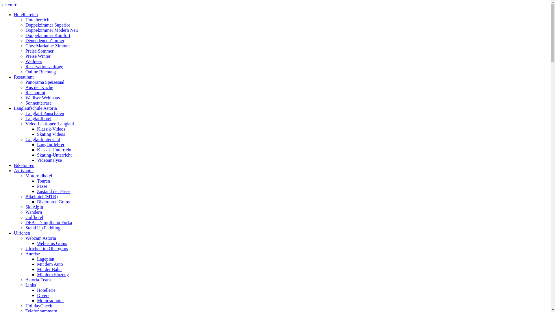 This screenshot has height=312, width=555. Describe the element at coordinates (51, 30) in the screenshot. I see `Doppelzimmer Modern Neu` at that location.